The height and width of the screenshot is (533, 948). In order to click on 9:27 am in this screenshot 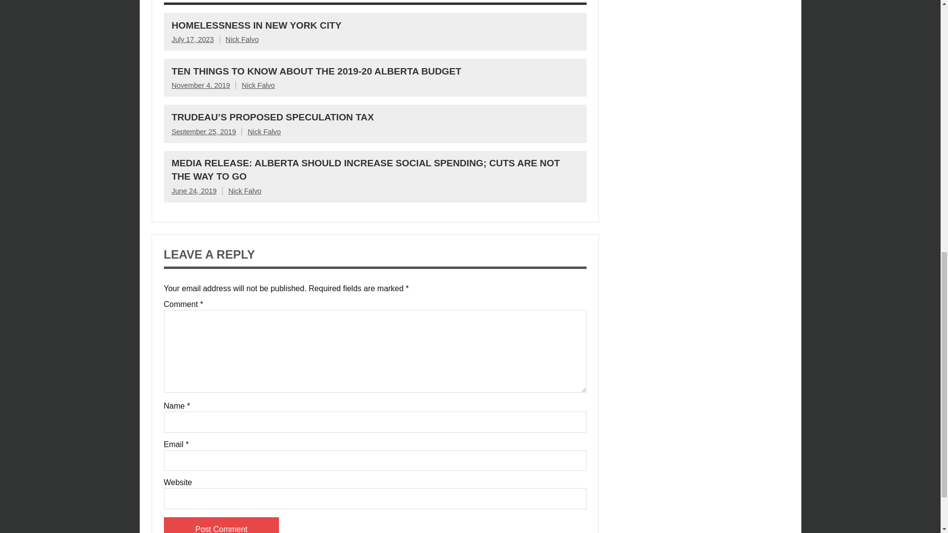, I will do `click(200, 85)`.